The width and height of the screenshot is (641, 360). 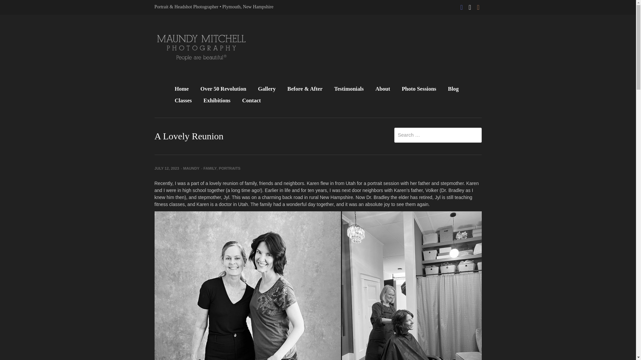 What do you see at coordinates (470, 5) in the screenshot?
I see `Maundy Mitchell Photography Email` at bounding box center [470, 5].